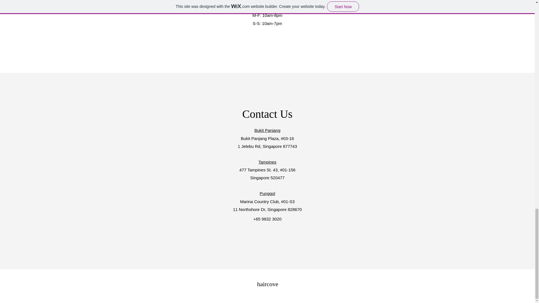 The height and width of the screenshot is (303, 539). I want to click on haircove, so click(268, 284).